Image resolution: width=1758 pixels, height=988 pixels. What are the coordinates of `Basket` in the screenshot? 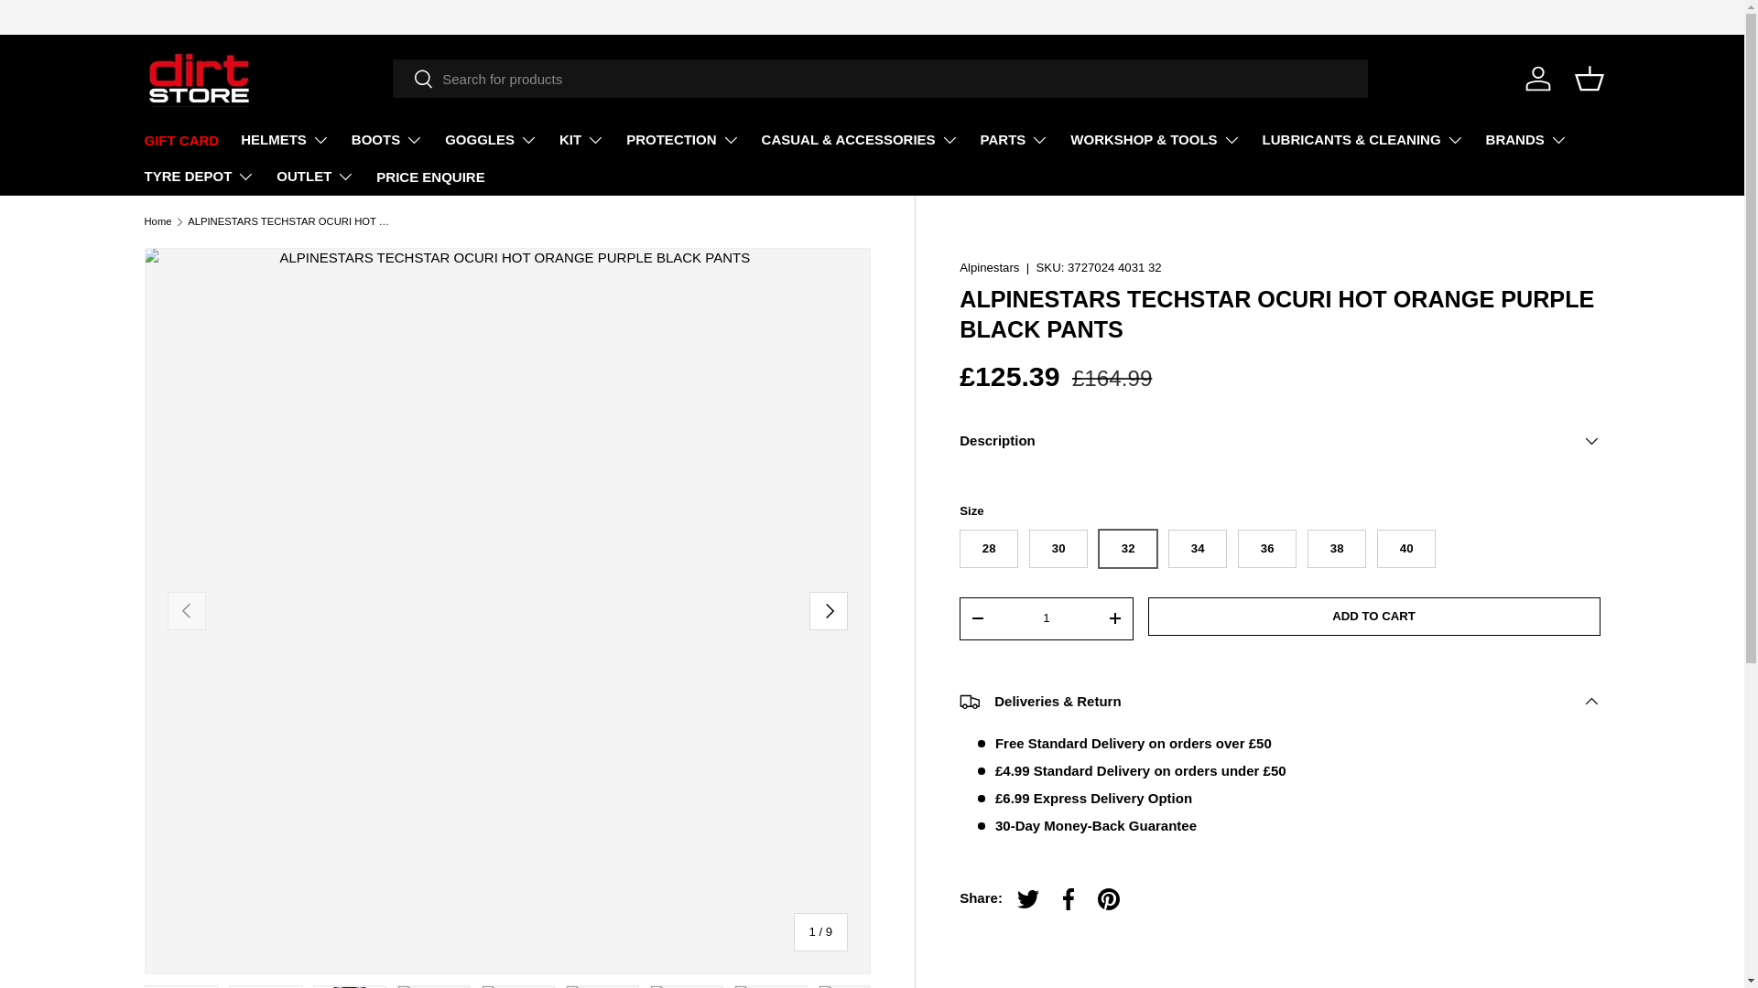 It's located at (1590, 79).